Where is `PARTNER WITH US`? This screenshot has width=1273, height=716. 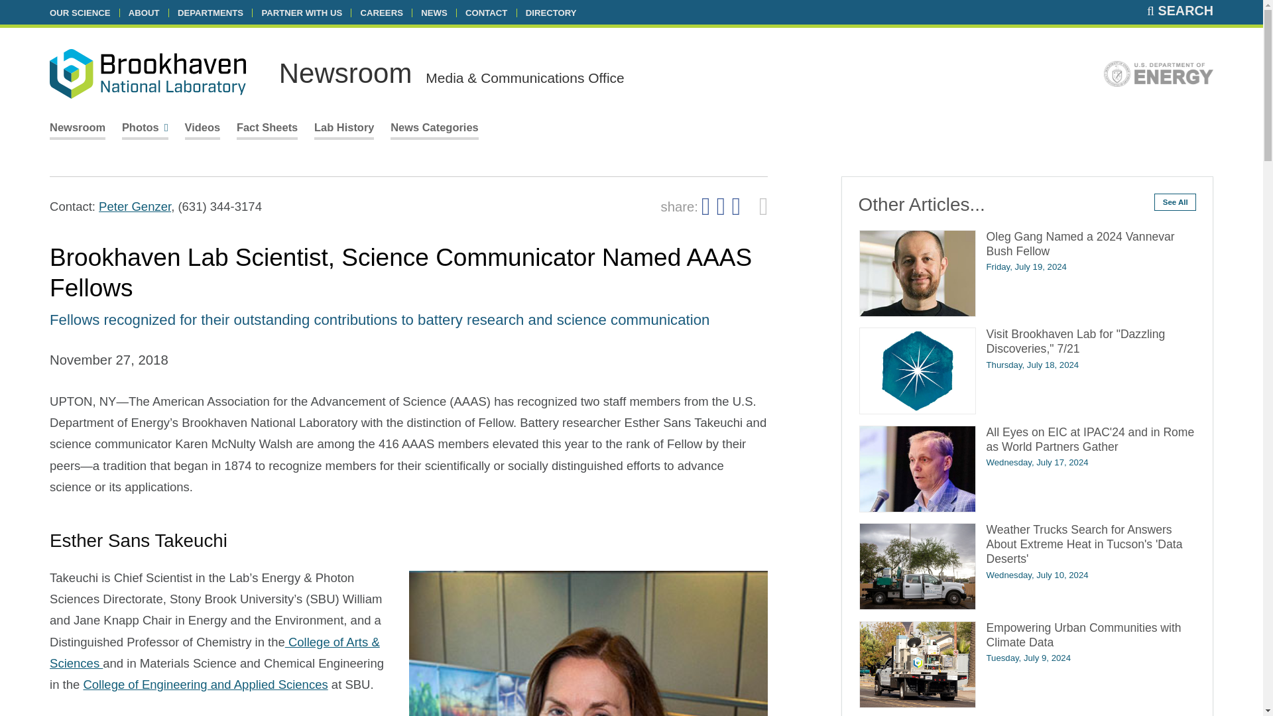 PARTNER WITH US is located at coordinates (301, 13).